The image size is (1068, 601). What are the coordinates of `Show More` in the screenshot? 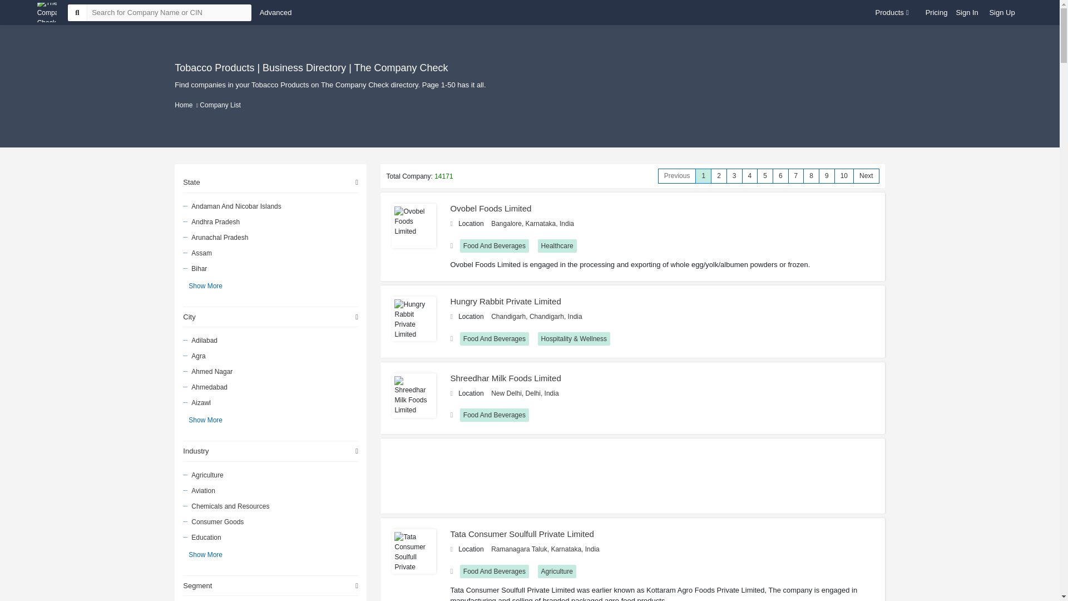 It's located at (205, 285).